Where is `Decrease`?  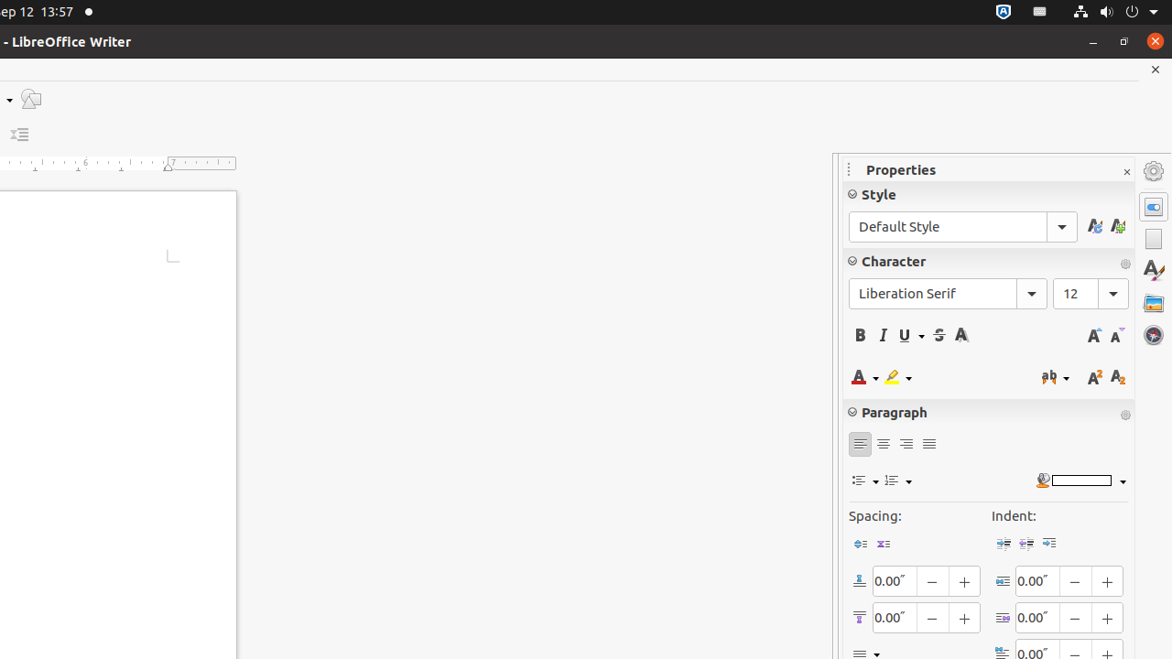 Decrease is located at coordinates (20, 135).